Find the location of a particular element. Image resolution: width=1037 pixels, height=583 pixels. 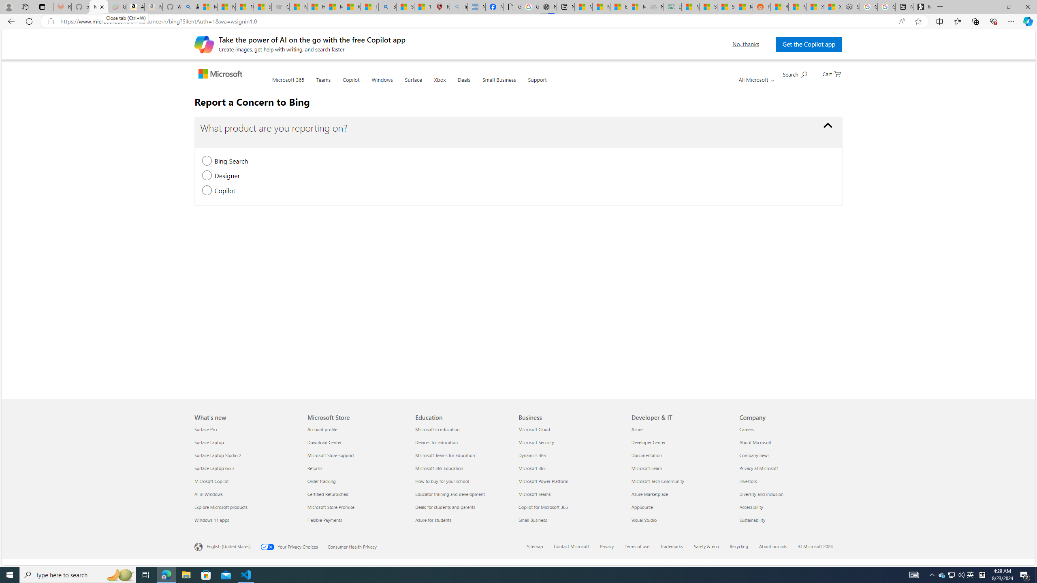

Windows is located at coordinates (382, 85).